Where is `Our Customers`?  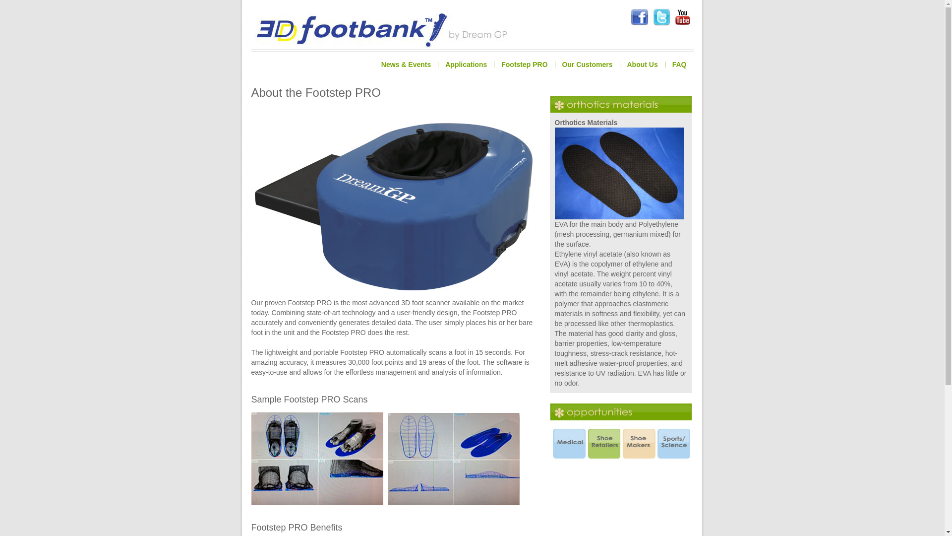 Our Customers is located at coordinates (587, 65).